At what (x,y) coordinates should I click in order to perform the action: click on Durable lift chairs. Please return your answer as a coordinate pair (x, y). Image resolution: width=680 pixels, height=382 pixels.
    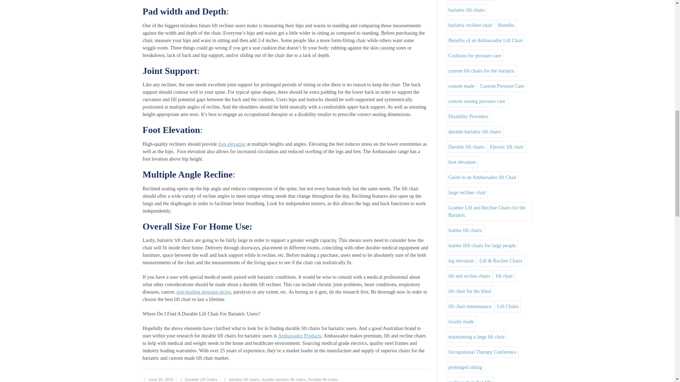
    Looking at the image, I should click on (323, 379).